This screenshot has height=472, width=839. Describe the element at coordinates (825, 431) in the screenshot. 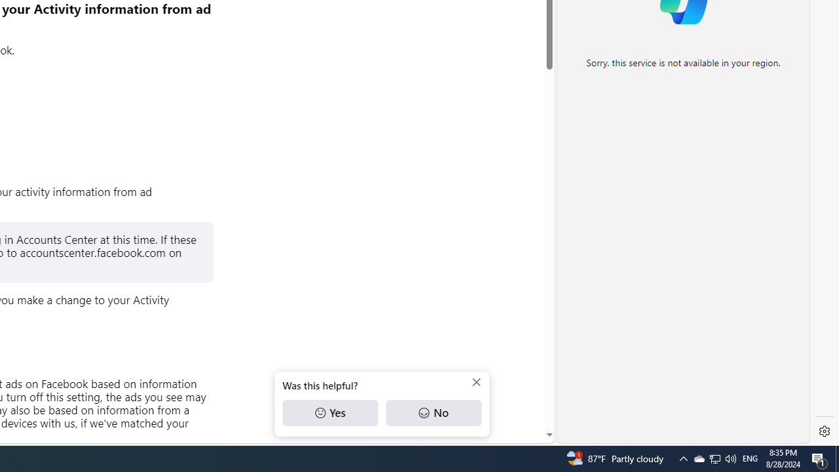

I see `Settings` at that location.